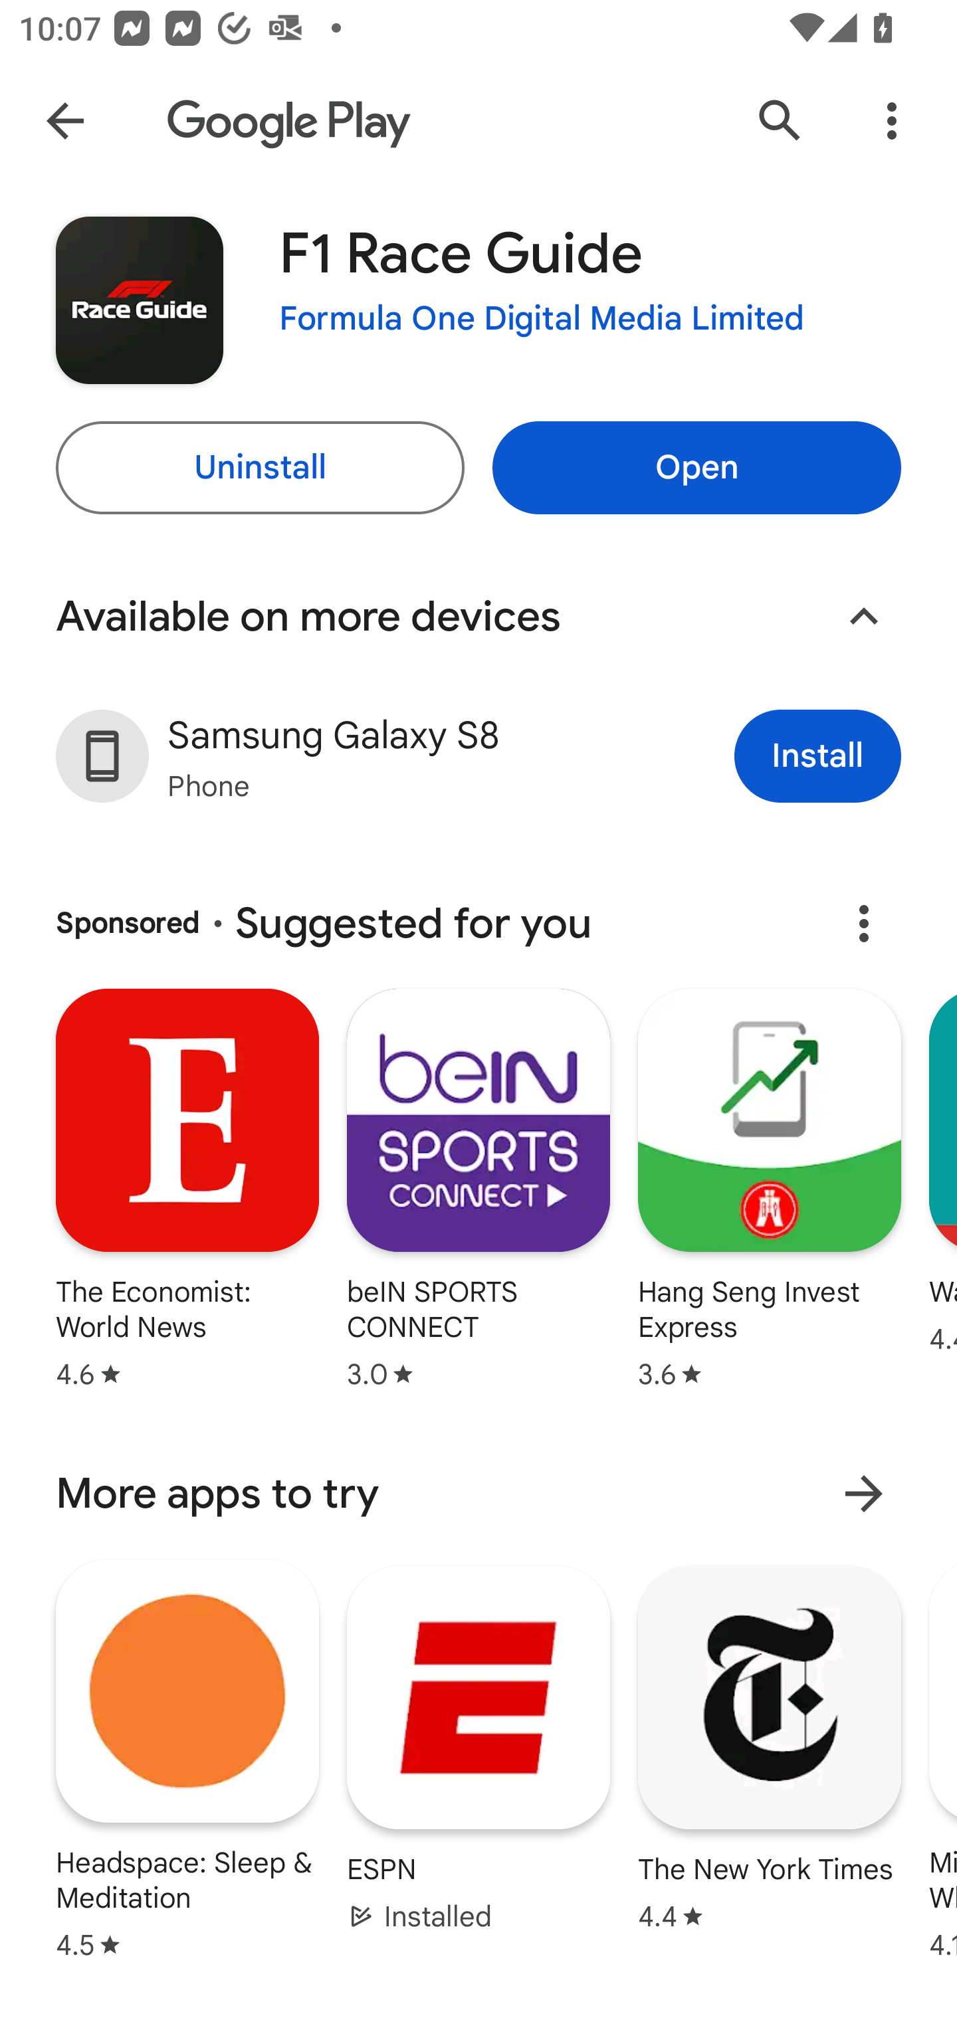 The image size is (957, 2020). Describe the element at coordinates (478, 1748) in the screenshot. I see `ESPN
Installed
` at that location.